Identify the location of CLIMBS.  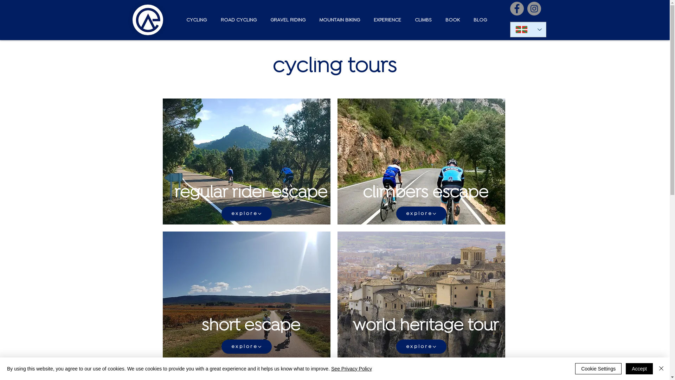
(422, 20).